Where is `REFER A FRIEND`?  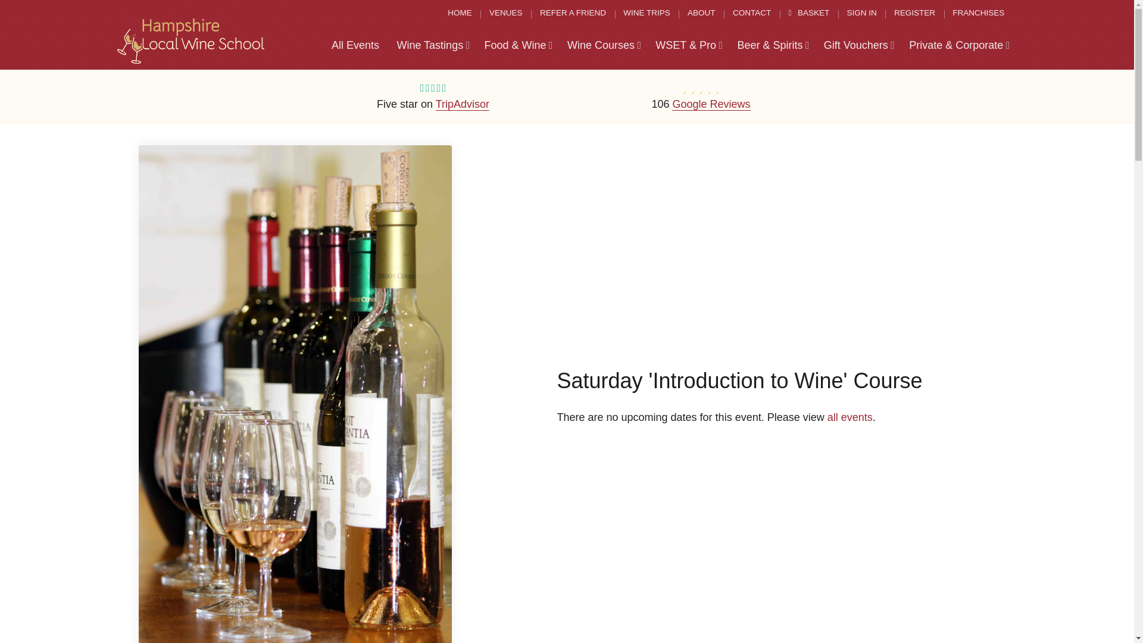
REFER A FRIEND is located at coordinates (573, 13).